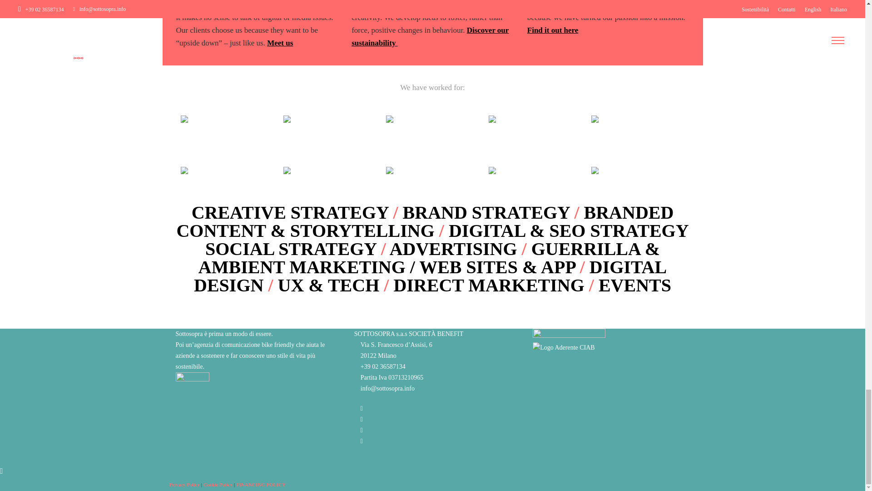 The height and width of the screenshot is (491, 872). What do you see at coordinates (280, 42) in the screenshot?
I see `Meet us` at bounding box center [280, 42].